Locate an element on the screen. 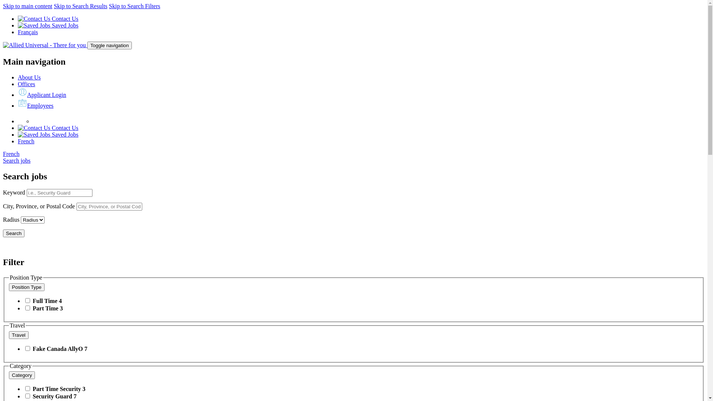  Skip to Search Filters is located at coordinates (134, 6).